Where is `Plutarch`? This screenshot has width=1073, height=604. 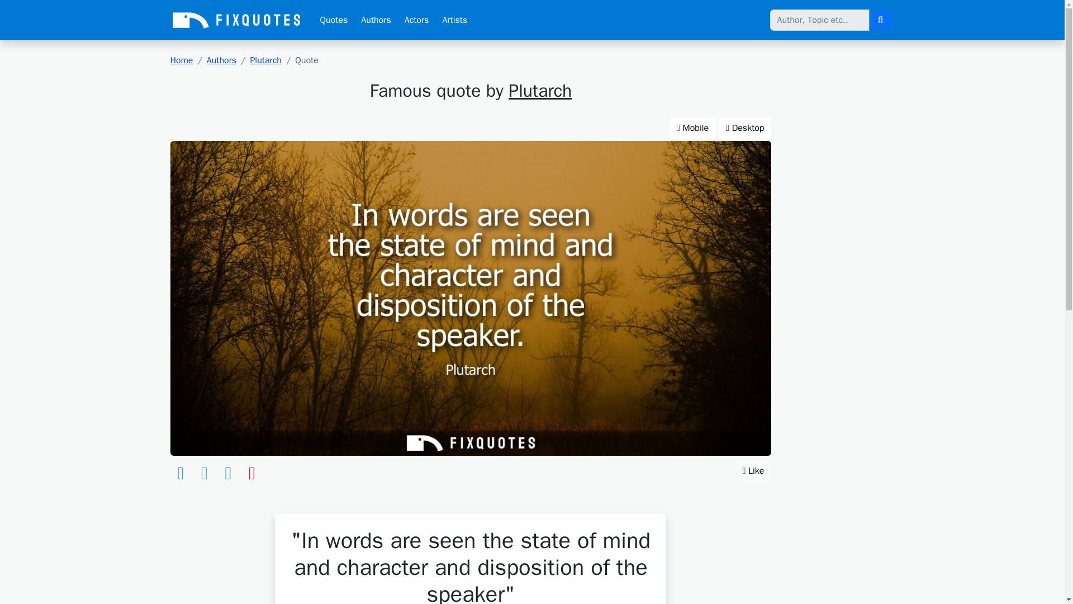
Plutarch is located at coordinates (265, 60).